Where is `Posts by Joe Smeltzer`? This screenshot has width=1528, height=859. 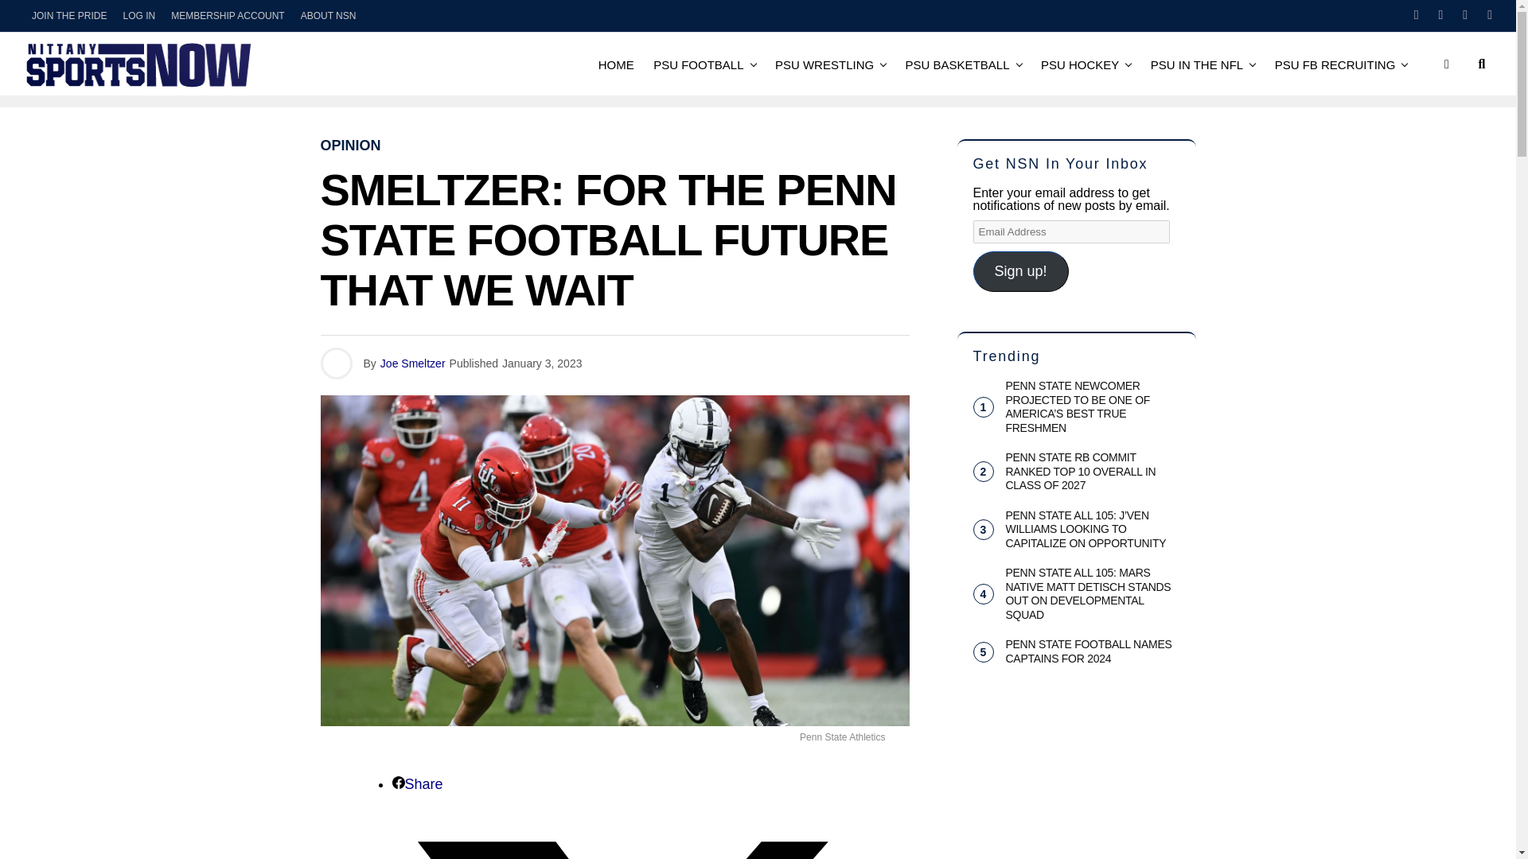 Posts by Joe Smeltzer is located at coordinates (413, 363).